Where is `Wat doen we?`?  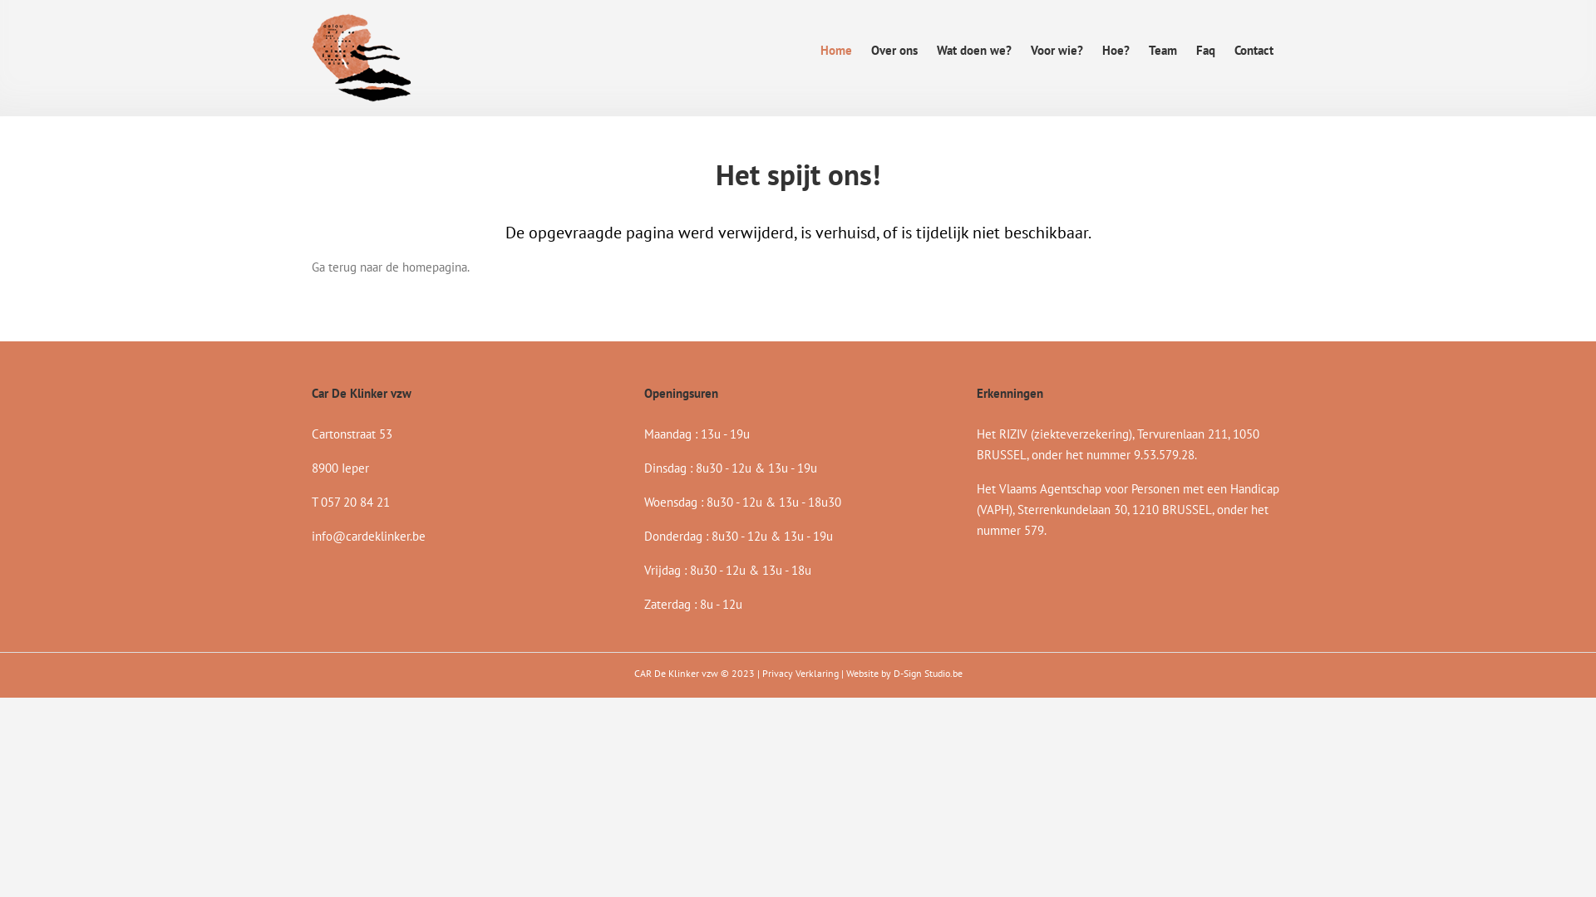 Wat doen we? is located at coordinates (974, 50).